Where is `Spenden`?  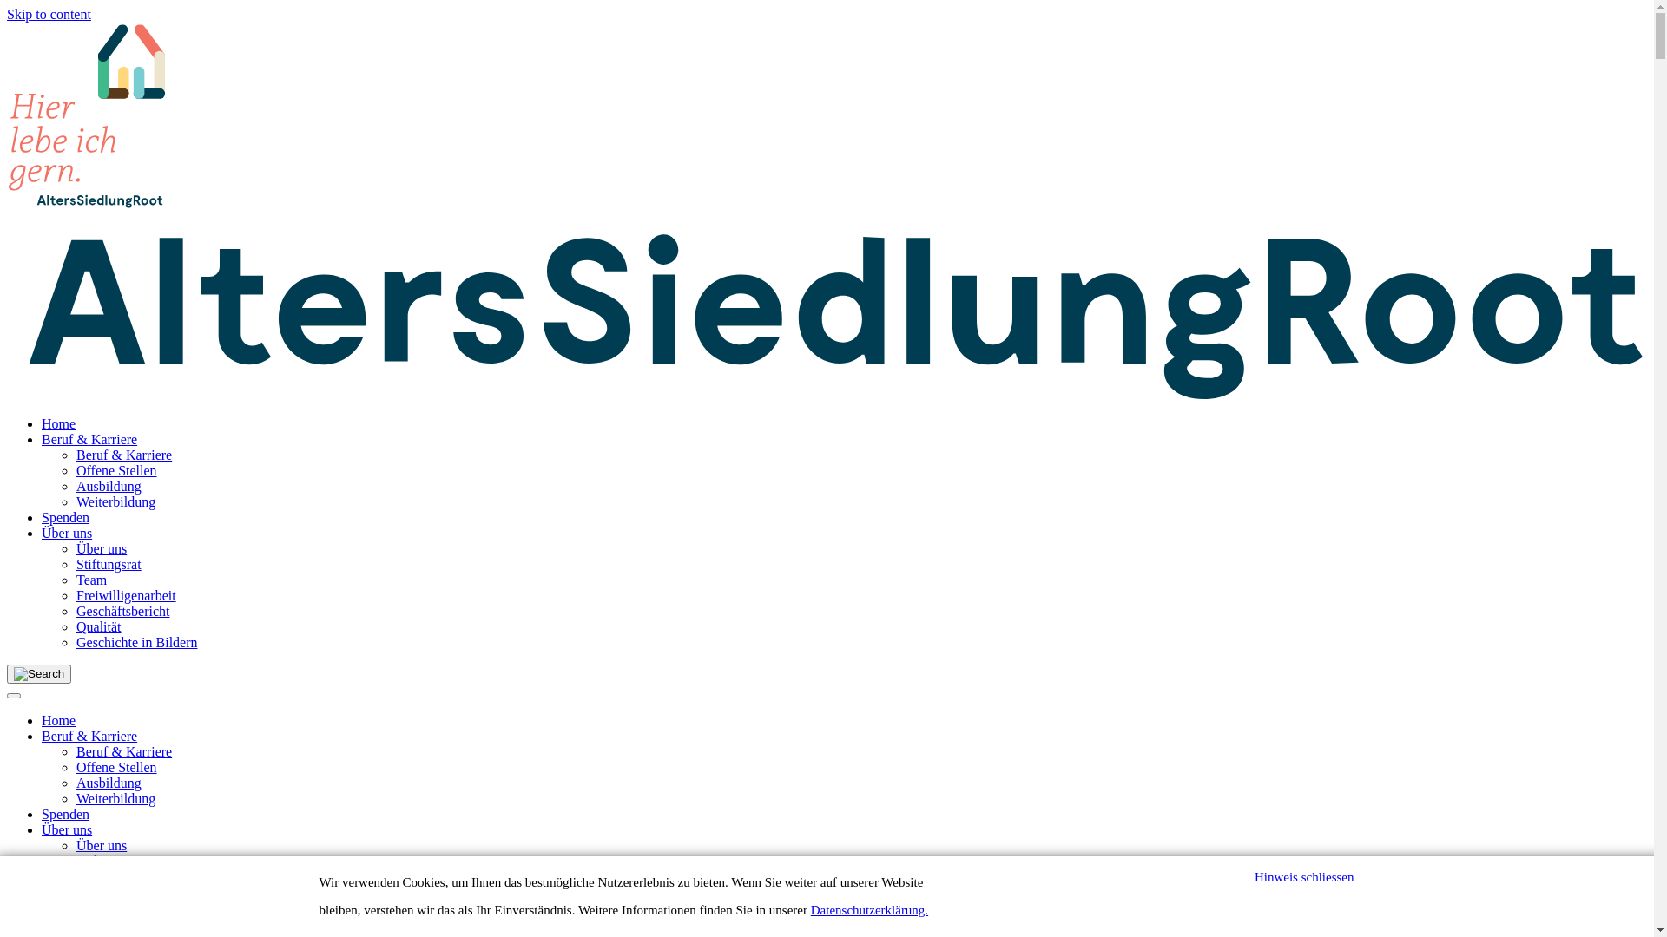 Spenden is located at coordinates (66, 814).